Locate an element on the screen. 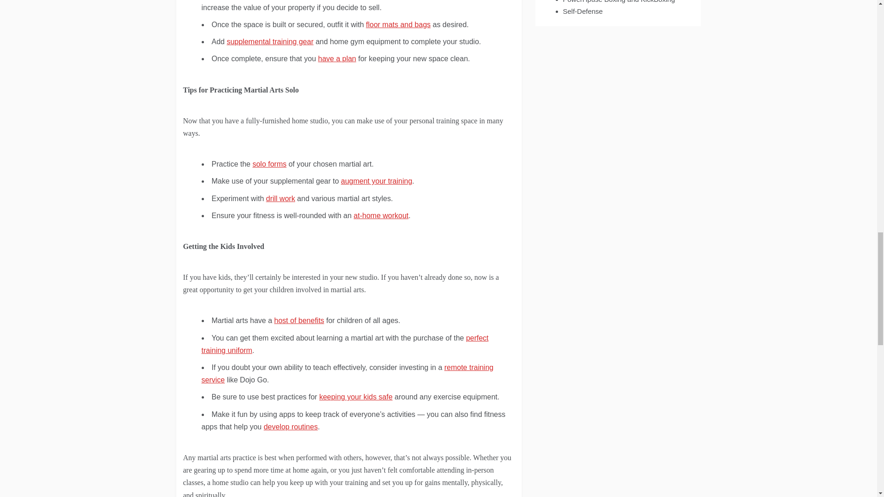 The image size is (884, 497). drill work is located at coordinates (280, 198).